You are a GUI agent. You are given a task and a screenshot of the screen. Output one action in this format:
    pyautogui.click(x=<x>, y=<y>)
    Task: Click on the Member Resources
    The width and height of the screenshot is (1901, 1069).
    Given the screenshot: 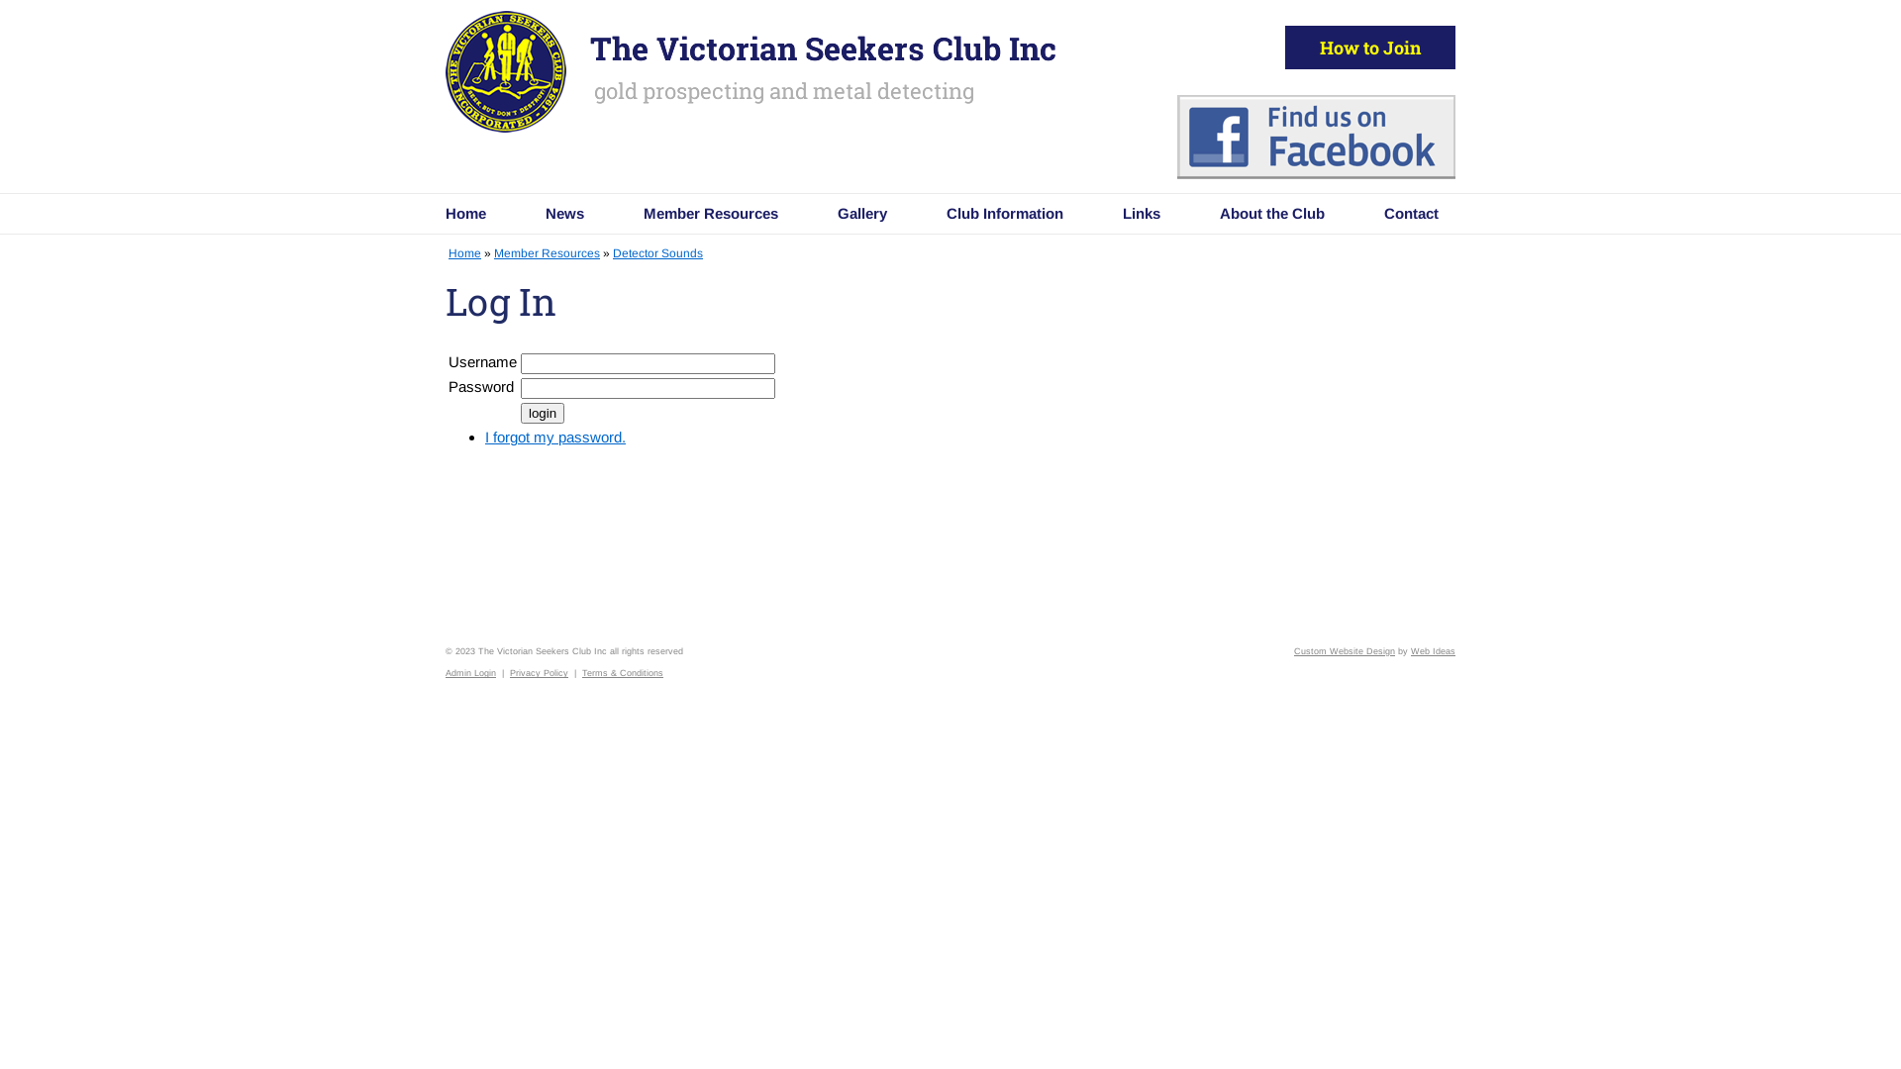 What is the action you would take?
    pyautogui.click(x=711, y=214)
    